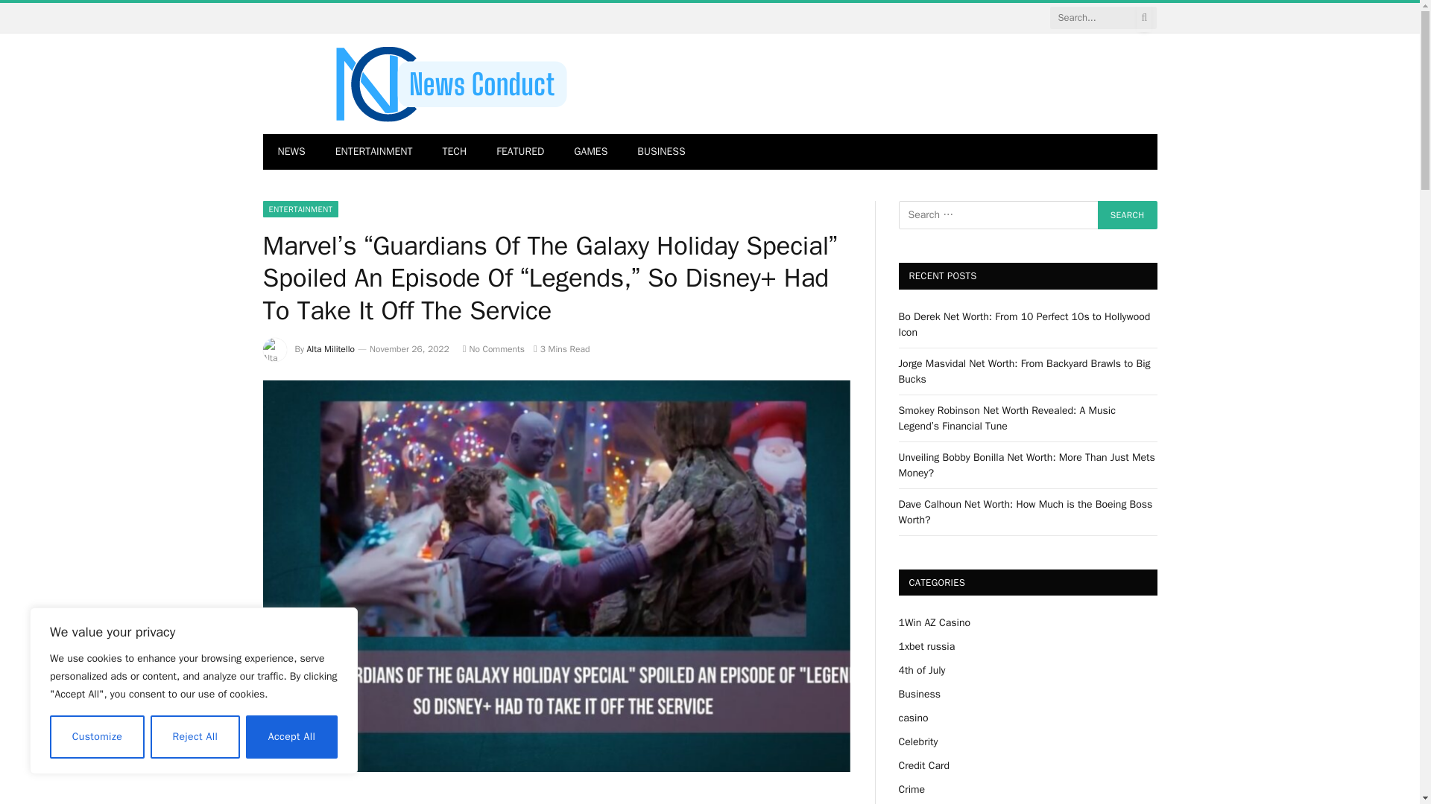  Describe the element at coordinates (455, 152) in the screenshot. I see `TECH` at that location.